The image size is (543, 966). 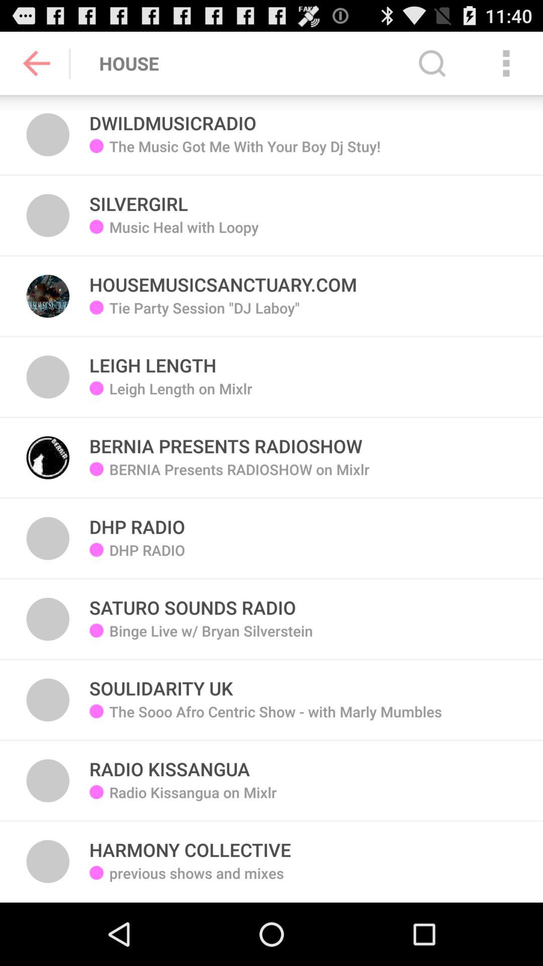 What do you see at coordinates (192, 602) in the screenshot?
I see `open the item below the dhp radio` at bounding box center [192, 602].